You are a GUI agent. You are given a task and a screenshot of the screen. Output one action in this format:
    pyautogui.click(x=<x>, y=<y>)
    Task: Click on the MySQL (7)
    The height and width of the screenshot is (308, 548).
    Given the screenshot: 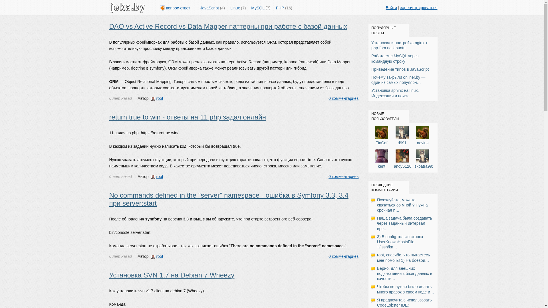 What is the action you would take?
    pyautogui.click(x=261, y=8)
    